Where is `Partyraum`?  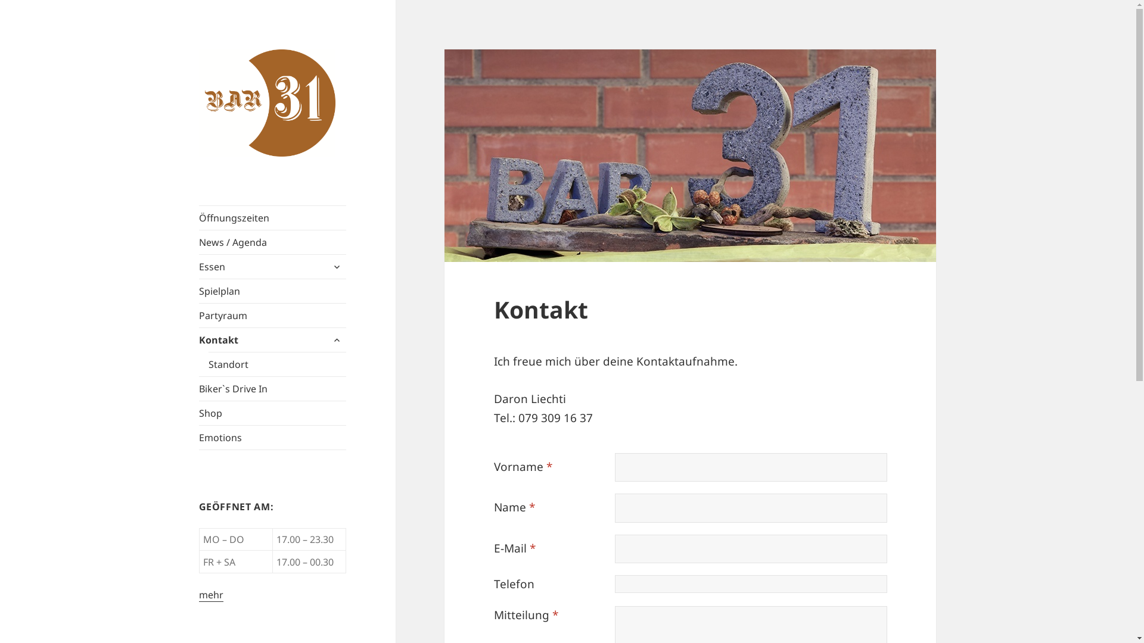
Partyraum is located at coordinates (273, 316).